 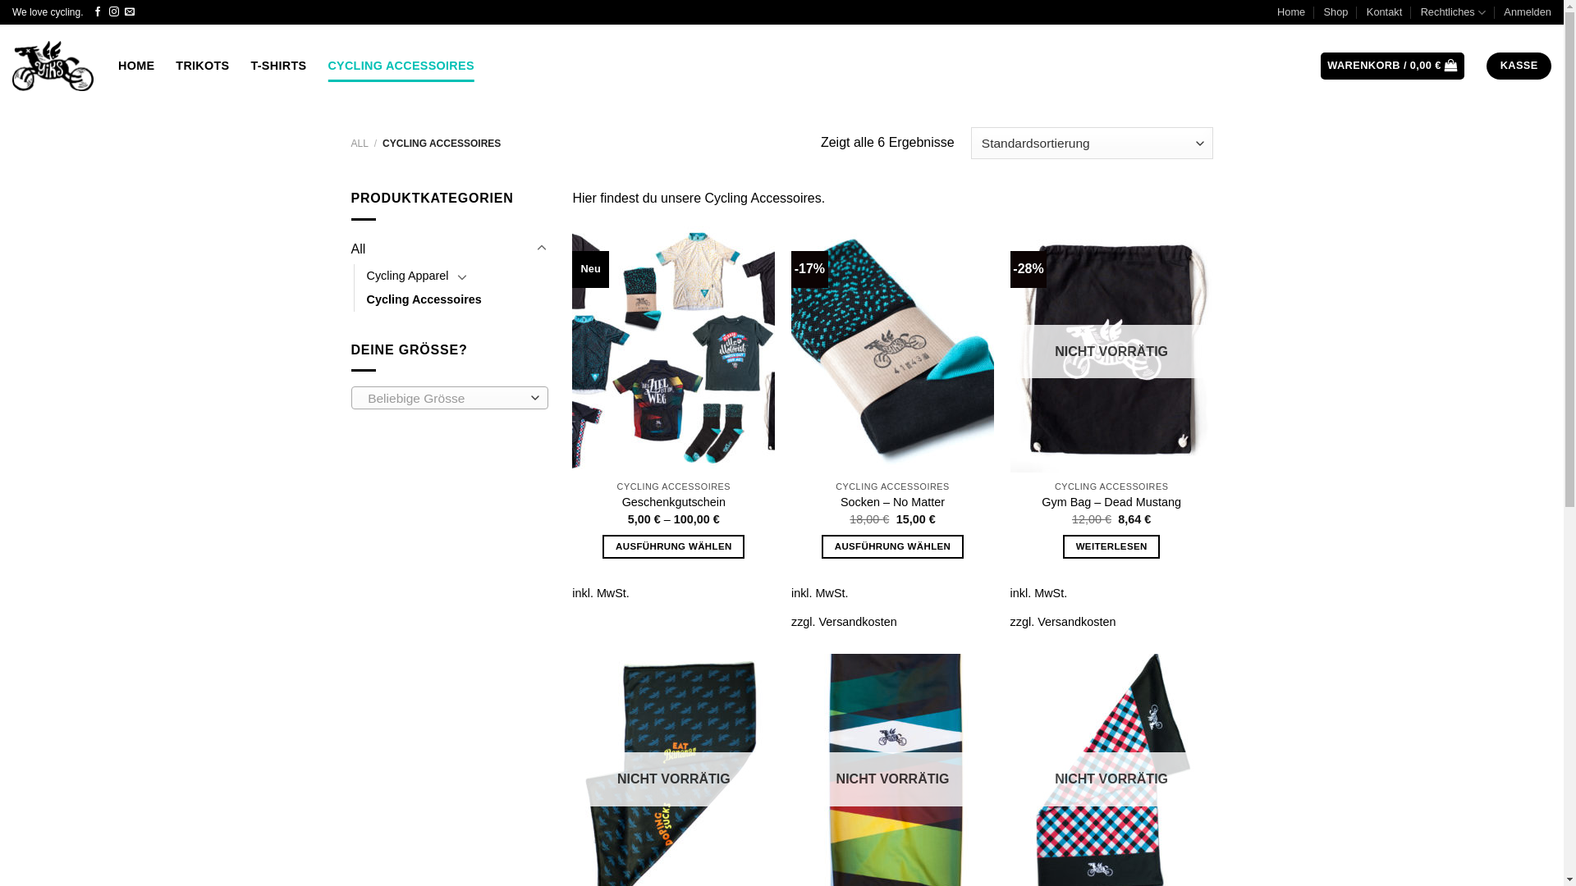 What do you see at coordinates (202, 66) in the screenshot?
I see `TRIKOTS` at bounding box center [202, 66].